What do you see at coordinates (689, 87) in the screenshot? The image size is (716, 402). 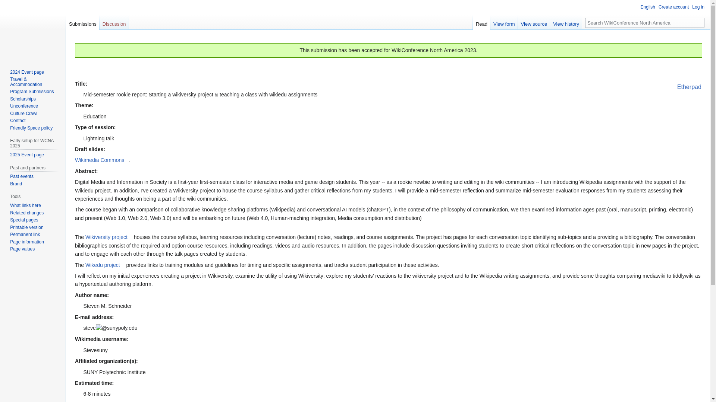 I see `Etherpad` at bounding box center [689, 87].